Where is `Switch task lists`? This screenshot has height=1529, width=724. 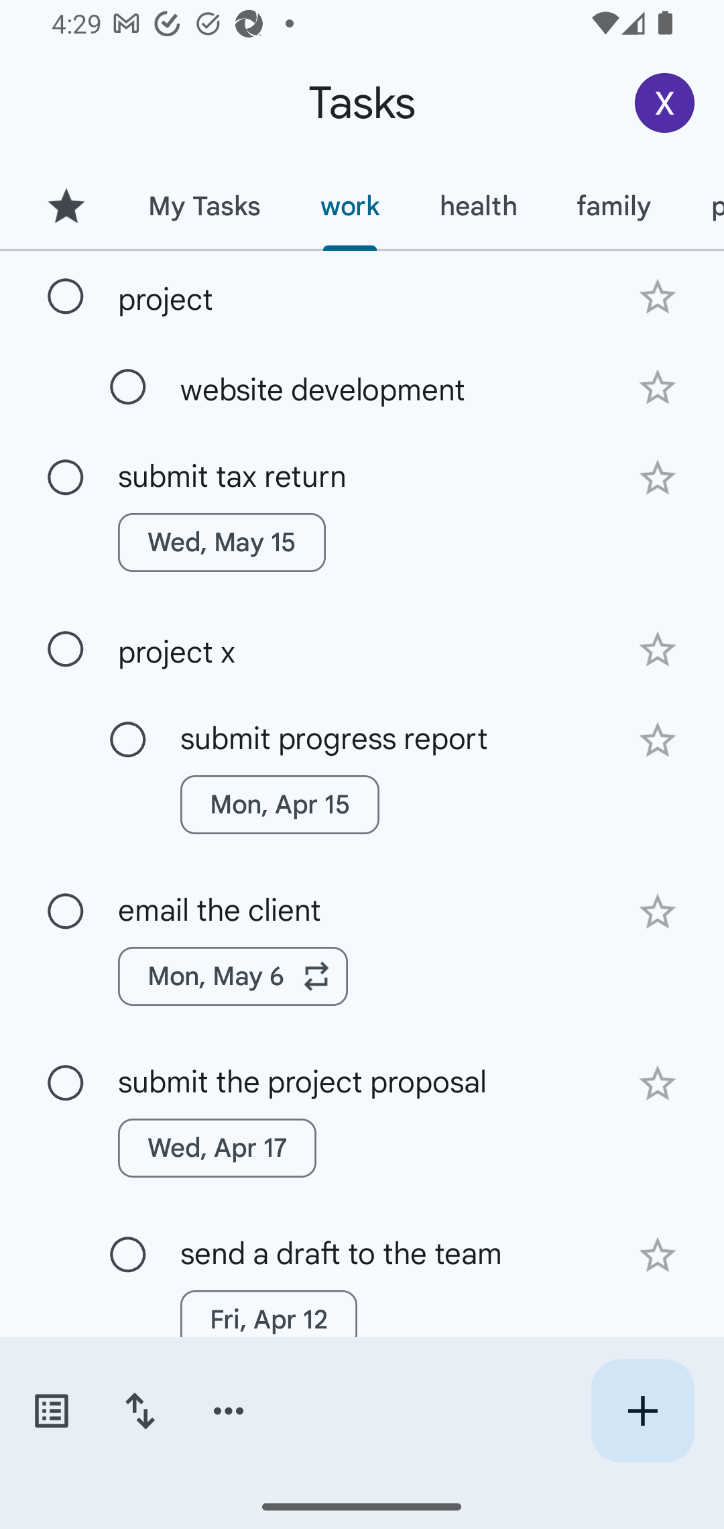
Switch task lists is located at coordinates (51, 1411).